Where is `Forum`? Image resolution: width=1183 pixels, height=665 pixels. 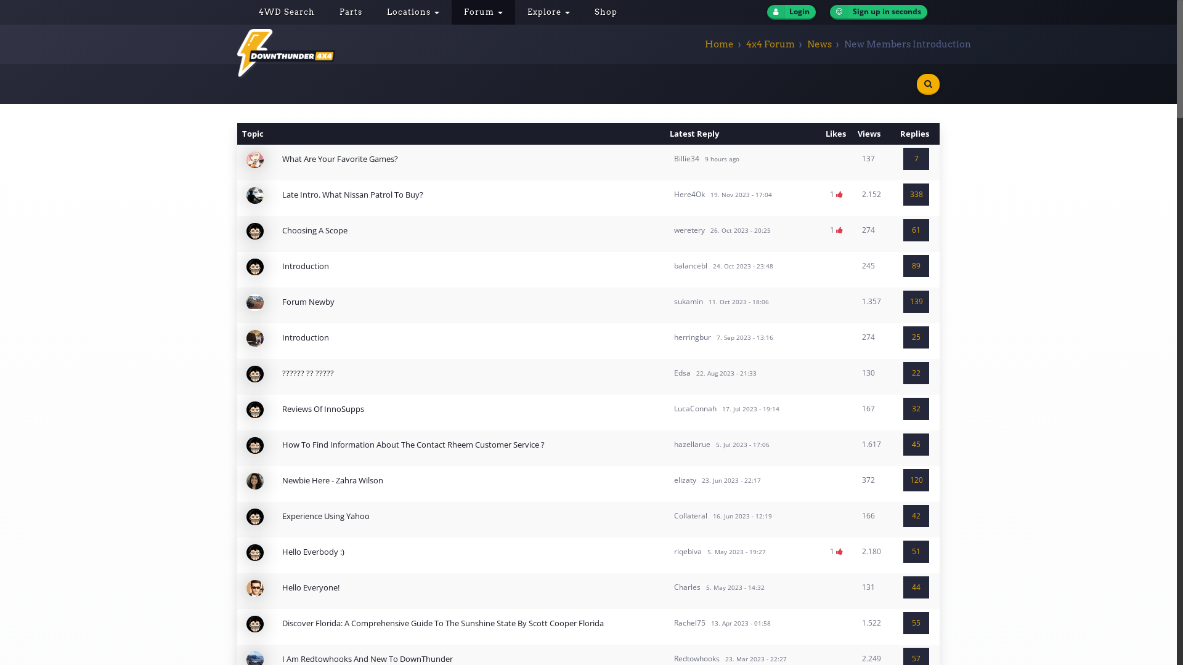 Forum is located at coordinates (483, 12).